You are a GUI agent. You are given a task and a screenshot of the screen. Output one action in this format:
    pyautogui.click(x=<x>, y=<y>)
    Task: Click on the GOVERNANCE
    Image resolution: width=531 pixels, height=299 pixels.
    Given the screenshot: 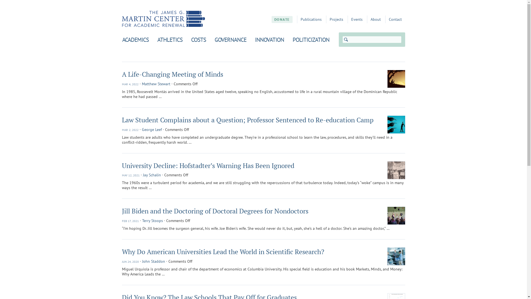 What is the action you would take?
    pyautogui.click(x=231, y=39)
    